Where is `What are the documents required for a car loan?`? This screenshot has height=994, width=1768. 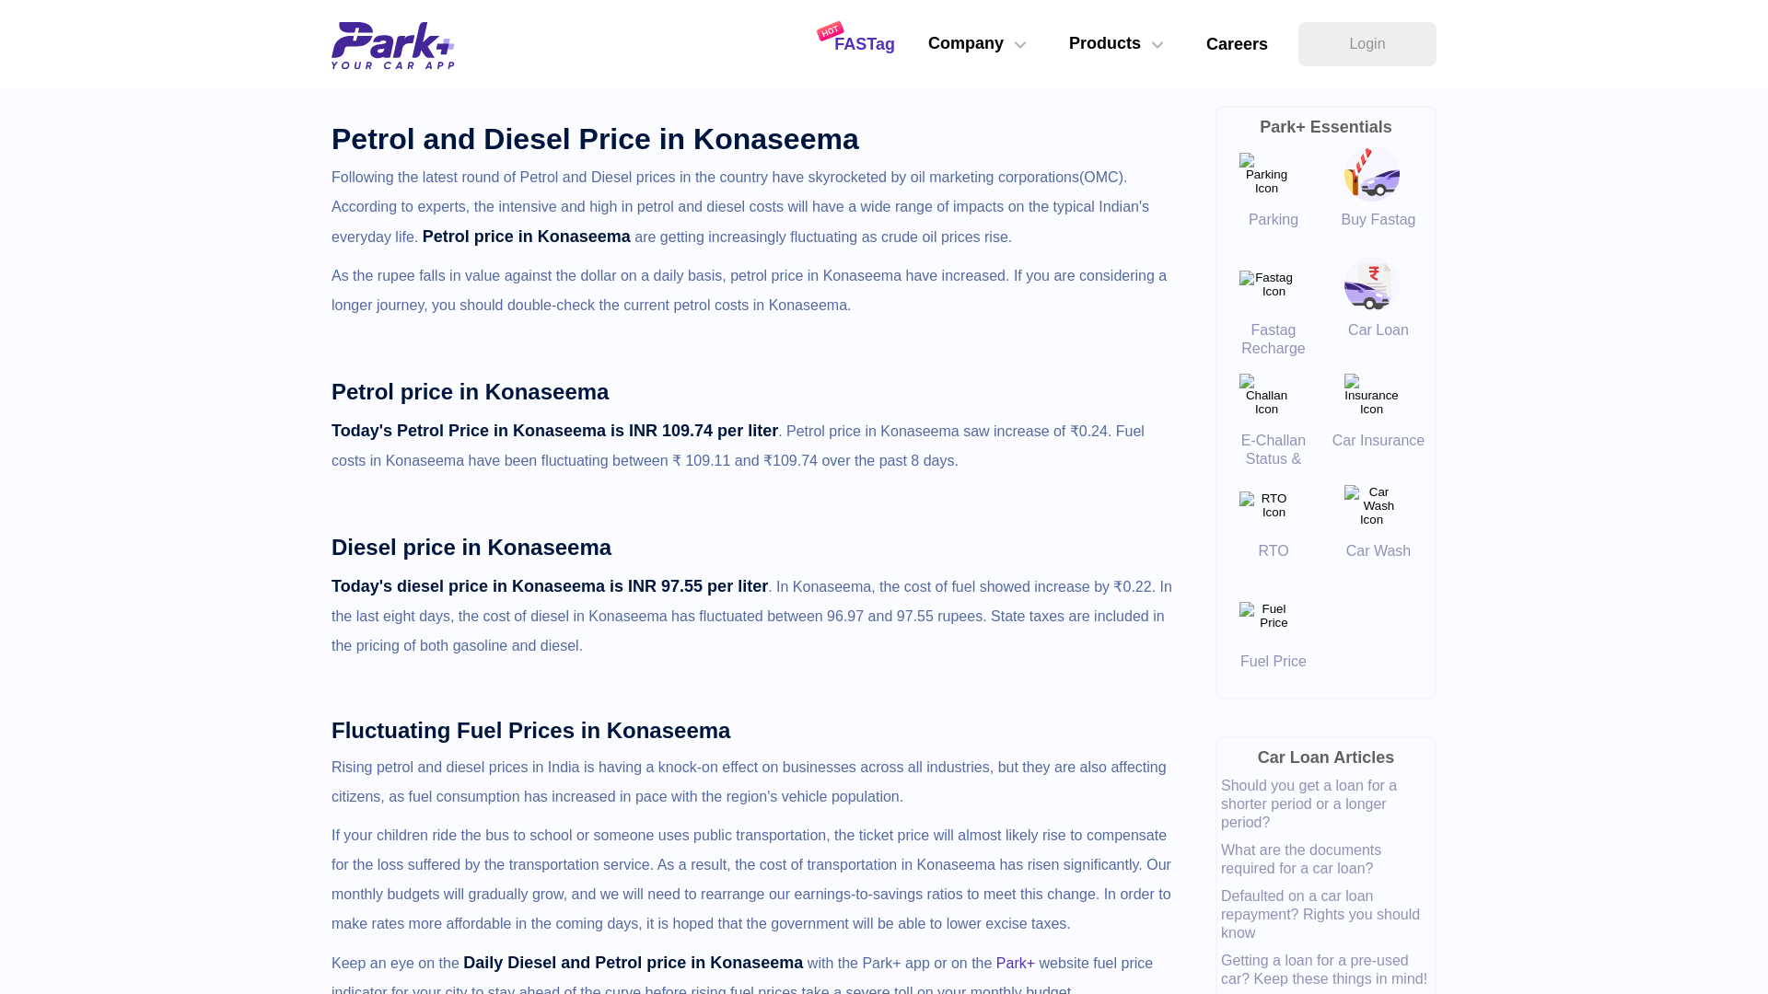 What are the documents required for a car loan? is located at coordinates (1329, 859).